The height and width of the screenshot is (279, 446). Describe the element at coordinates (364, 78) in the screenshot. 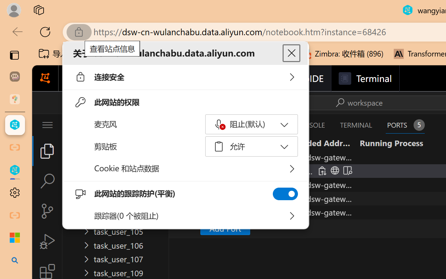

I see `Terminal` at that location.